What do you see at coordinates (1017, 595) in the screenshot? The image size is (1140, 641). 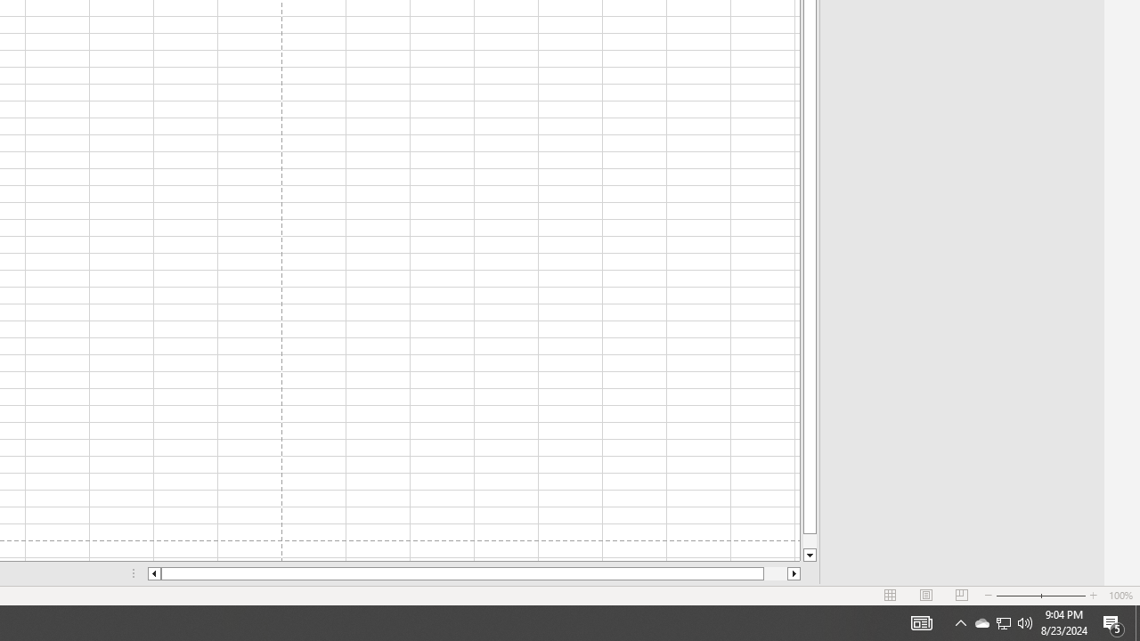 I see `Zoom Out` at bounding box center [1017, 595].